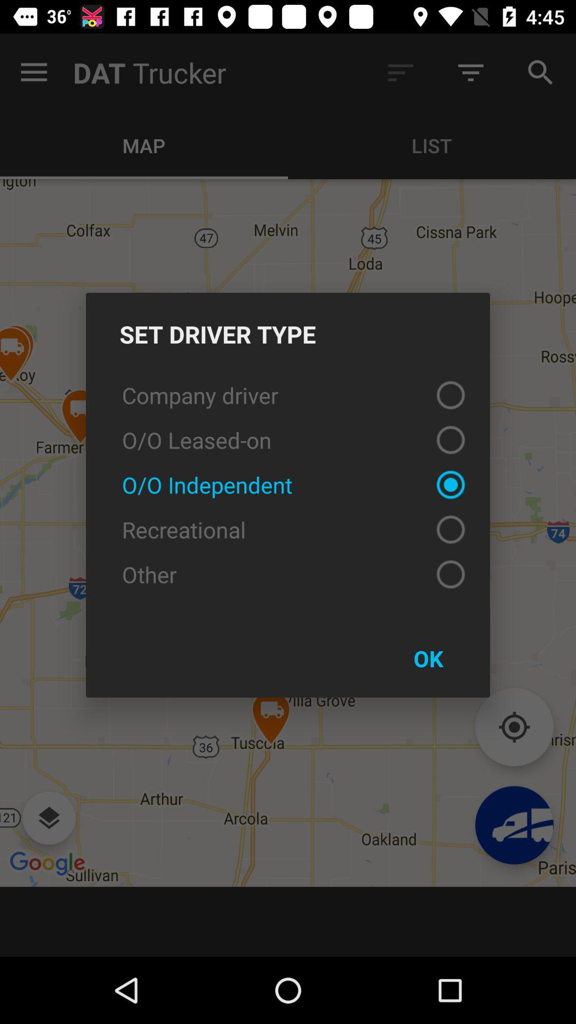 The width and height of the screenshot is (576, 1024). I want to click on choose icon above other, so click(288, 530).